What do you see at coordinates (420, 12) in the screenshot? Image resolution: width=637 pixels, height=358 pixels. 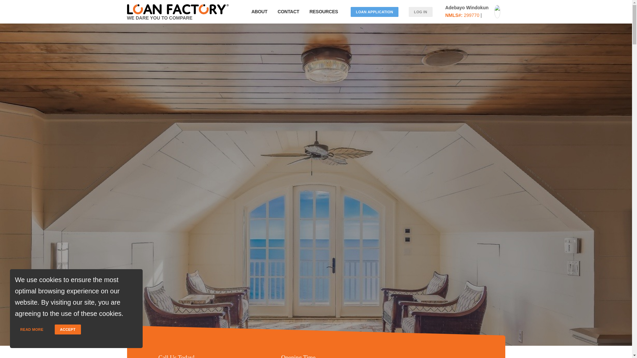 I see `LOG IN` at bounding box center [420, 12].